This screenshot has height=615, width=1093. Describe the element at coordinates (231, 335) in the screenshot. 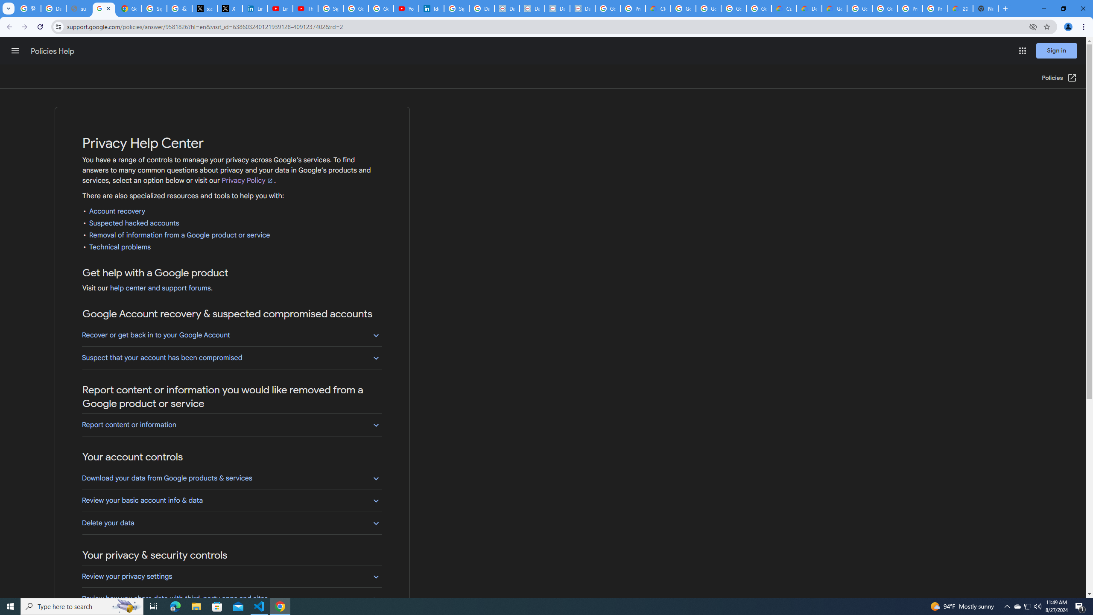

I see `Recover or get back in to your Google Account` at that location.